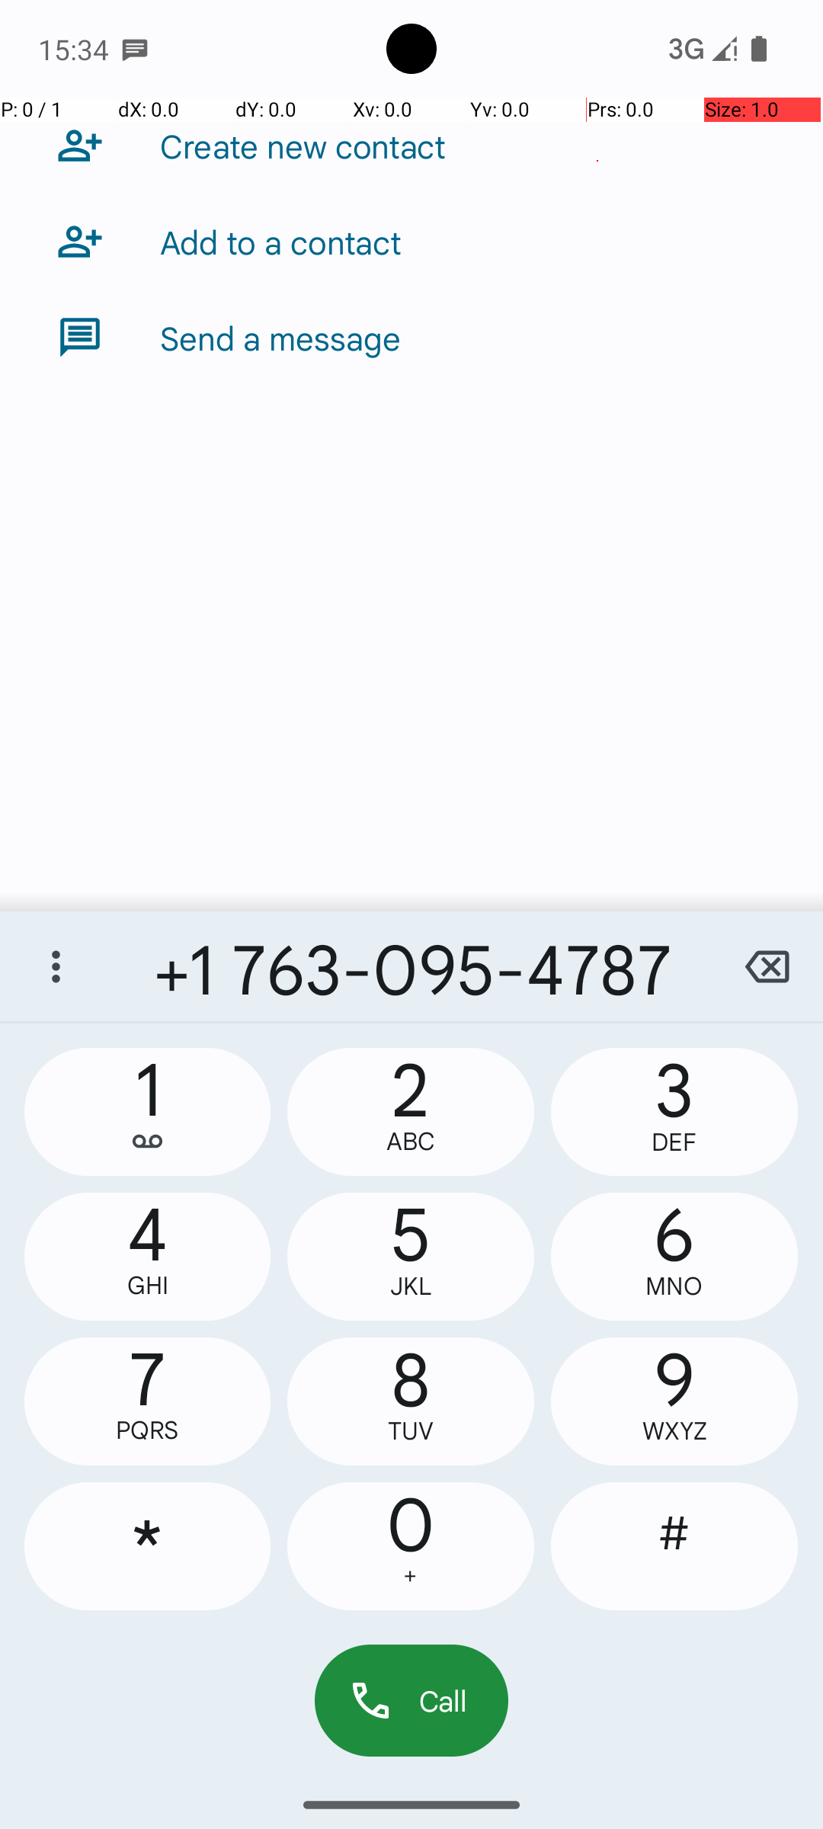 This screenshot has width=823, height=1829. I want to click on GHI, so click(148, 1285).